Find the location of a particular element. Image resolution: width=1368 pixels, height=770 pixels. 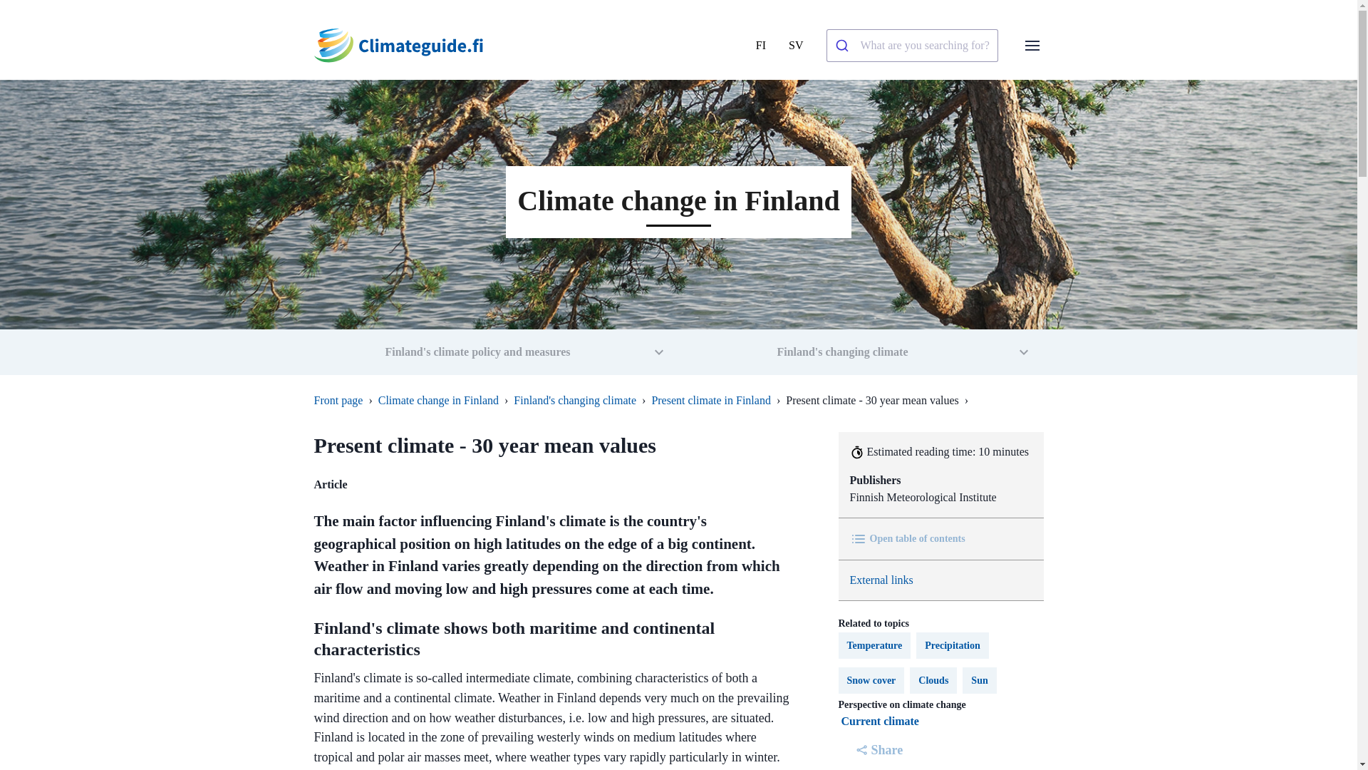

SV is located at coordinates (796, 46).